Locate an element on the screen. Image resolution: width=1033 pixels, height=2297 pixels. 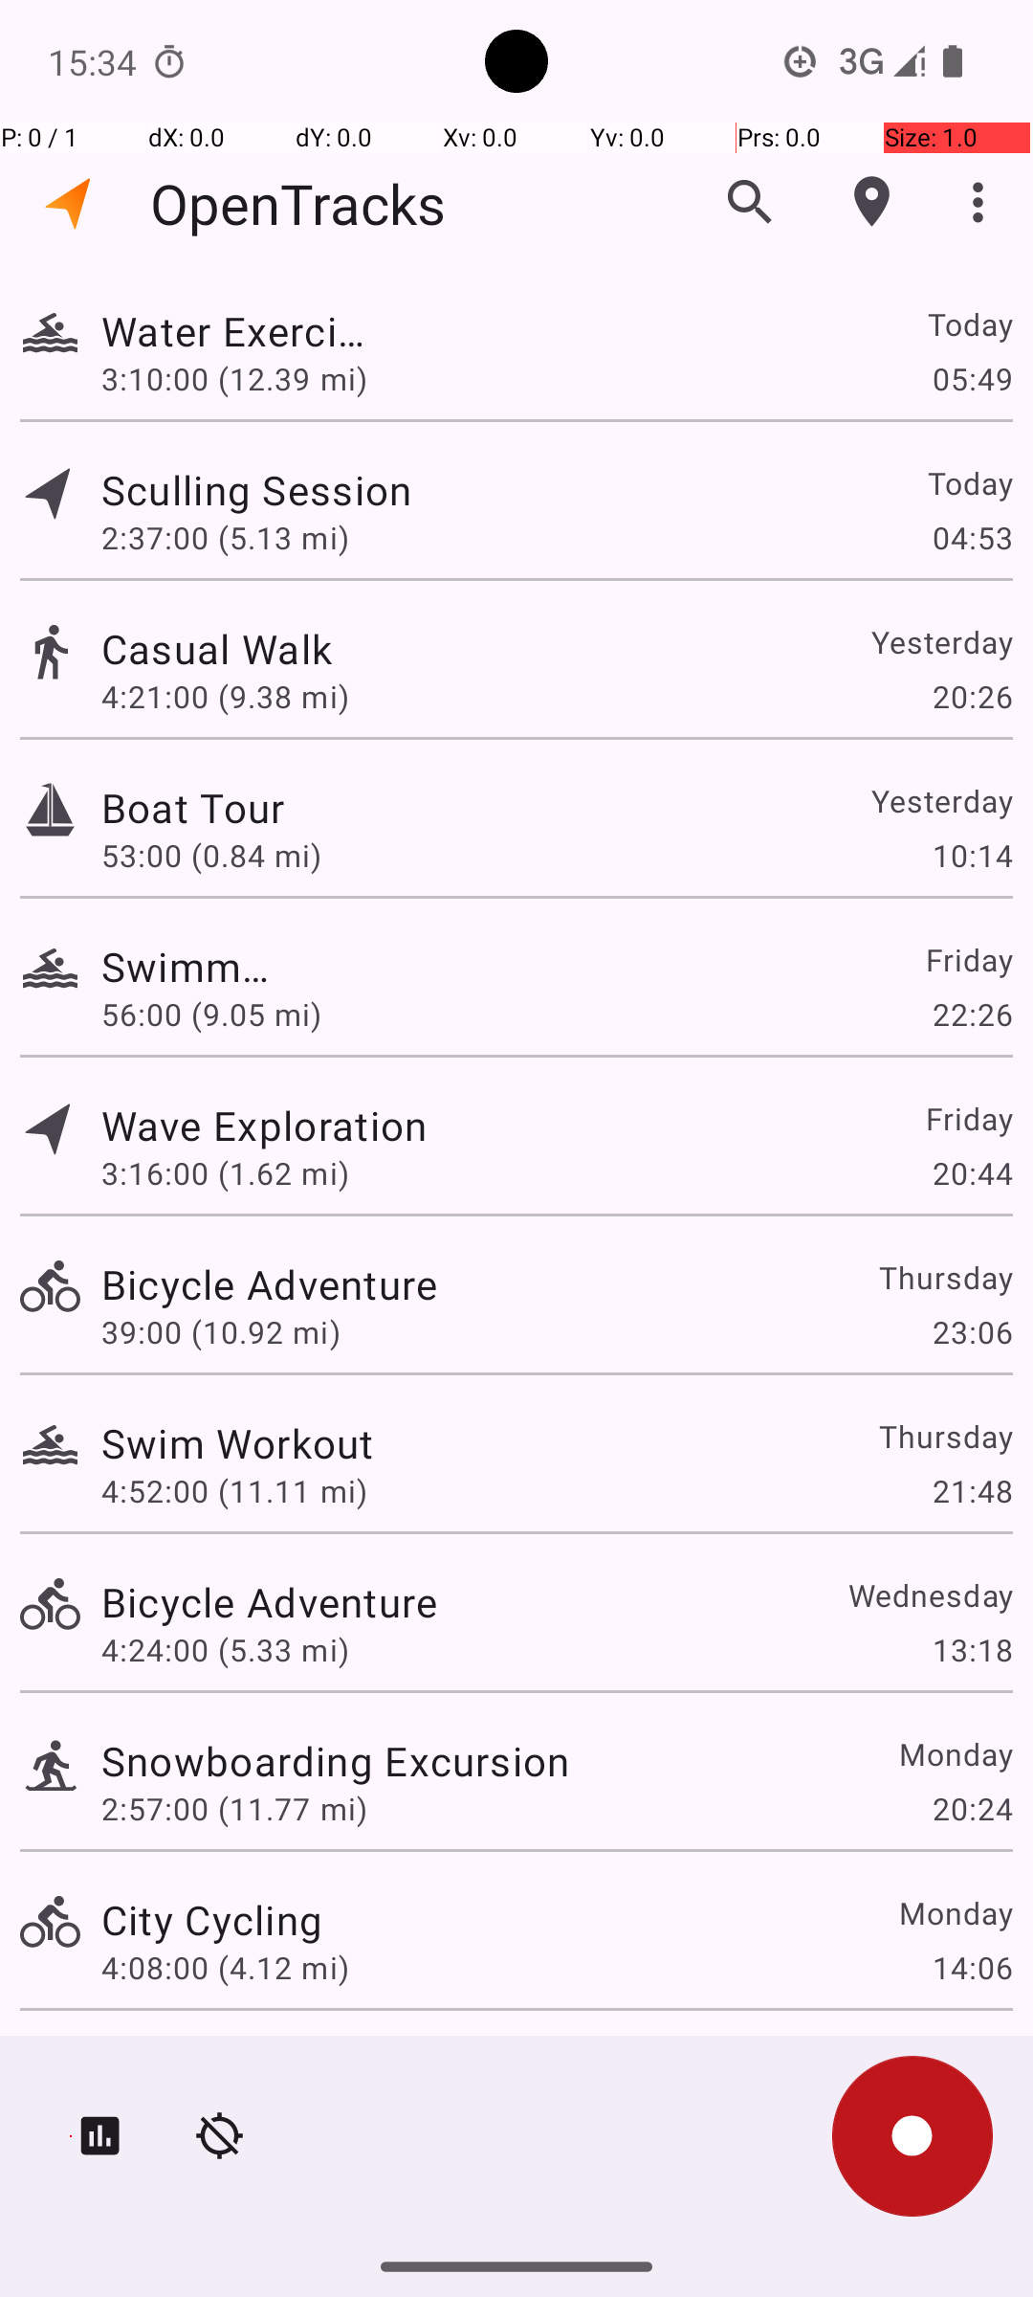
Bicycle Adventure is located at coordinates (270, 1284).